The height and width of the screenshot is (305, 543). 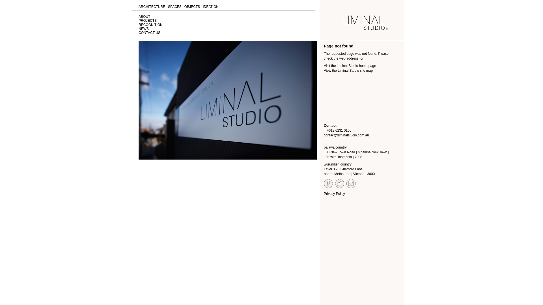 What do you see at coordinates (348, 71) in the screenshot?
I see `View the Liminal Studio site map` at bounding box center [348, 71].